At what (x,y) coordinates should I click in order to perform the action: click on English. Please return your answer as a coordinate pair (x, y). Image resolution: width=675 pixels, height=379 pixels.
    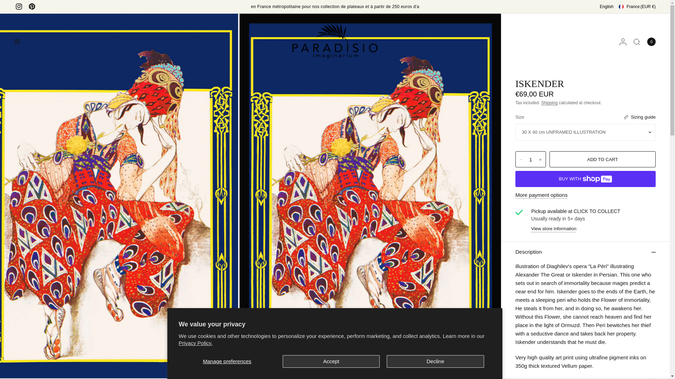
    Looking at the image, I should click on (607, 7).